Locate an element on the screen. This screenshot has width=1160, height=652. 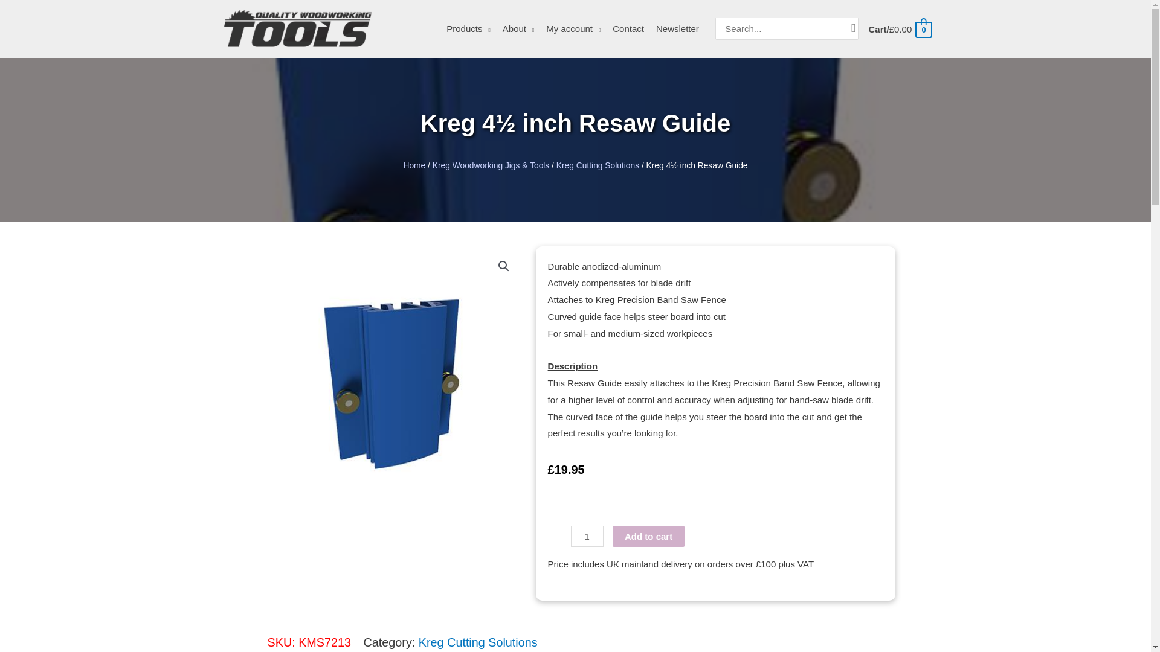
1 is located at coordinates (587, 536).